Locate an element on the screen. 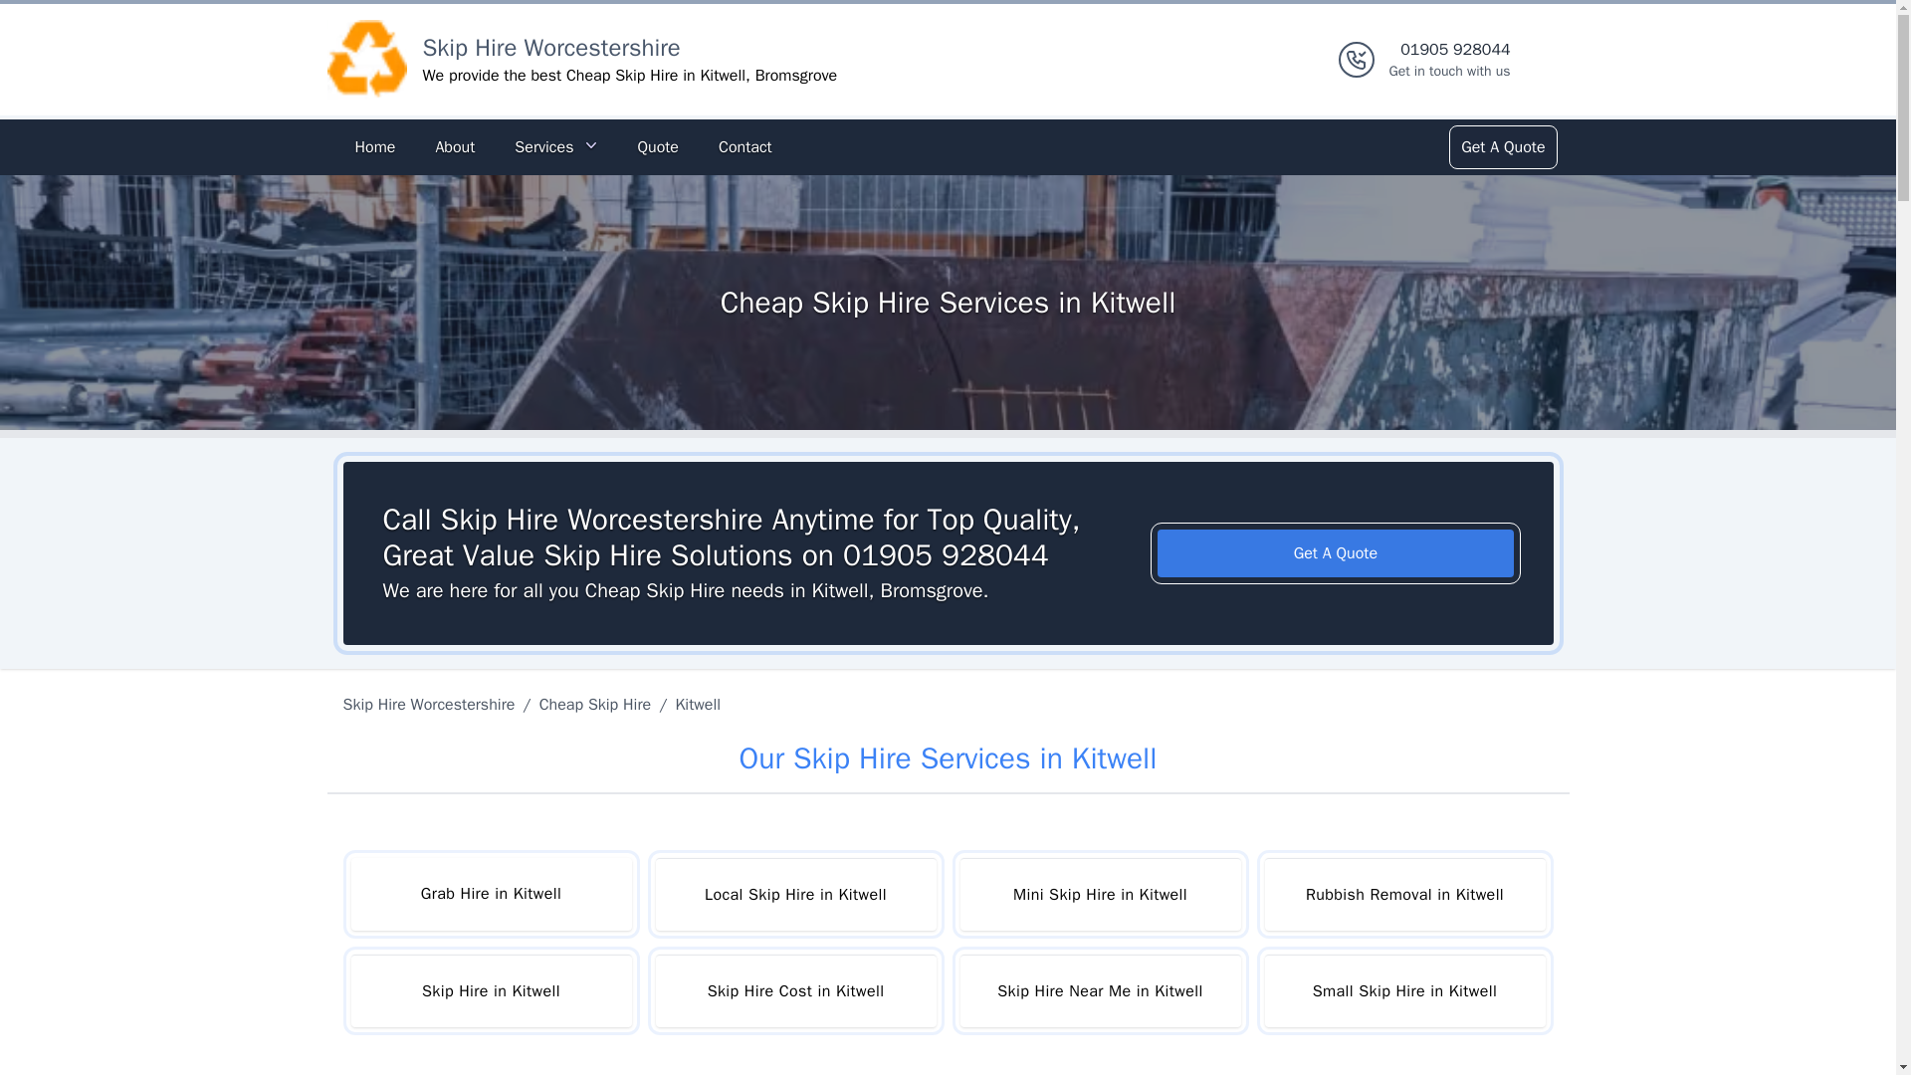 This screenshot has height=1075, width=1911. Cheap Skip Hire is located at coordinates (595, 705).